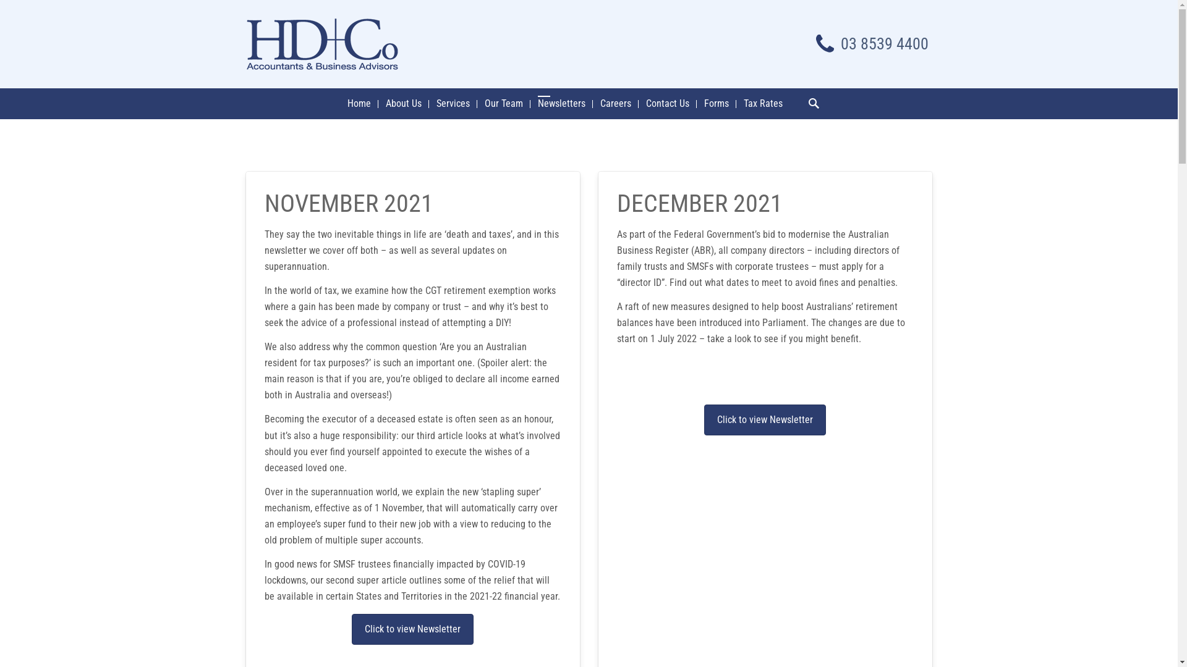  Describe the element at coordinates (453, 104) in the screenshot. I see `Services` at that location.